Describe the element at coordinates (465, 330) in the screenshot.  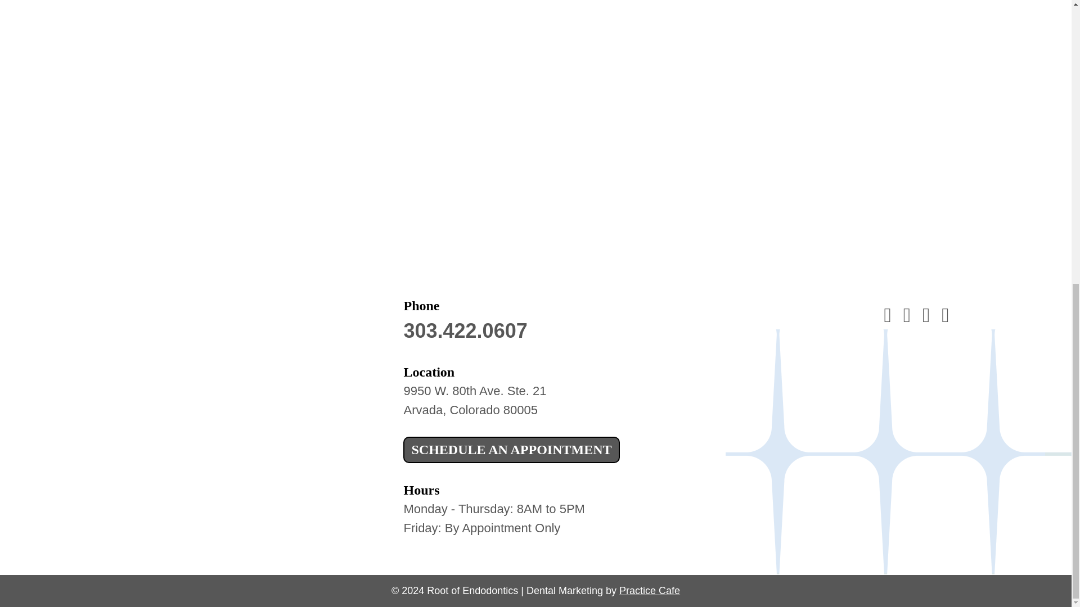
I see `Practice Cafe` at that location.